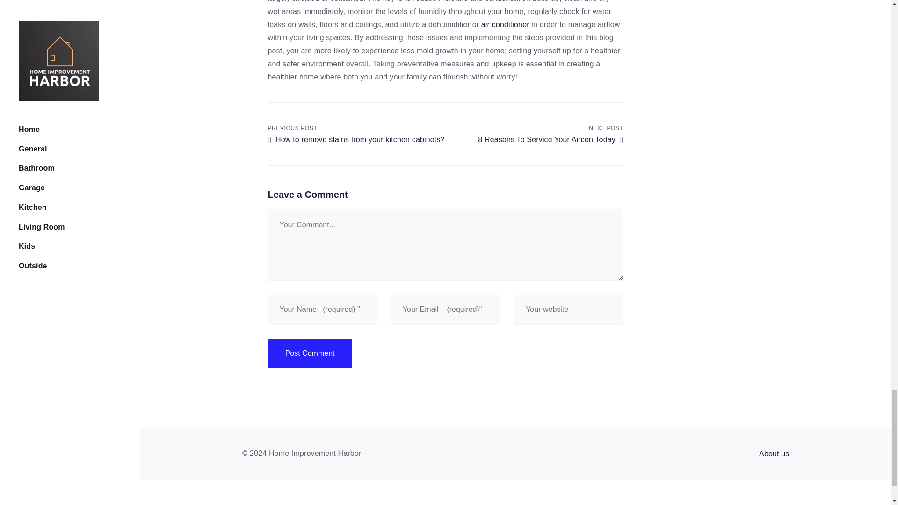 The height and width of the screenshot is (505, 898). Describe the element at coordinates (310, 353) in the screenshot. I see `Post Comment` at that location.